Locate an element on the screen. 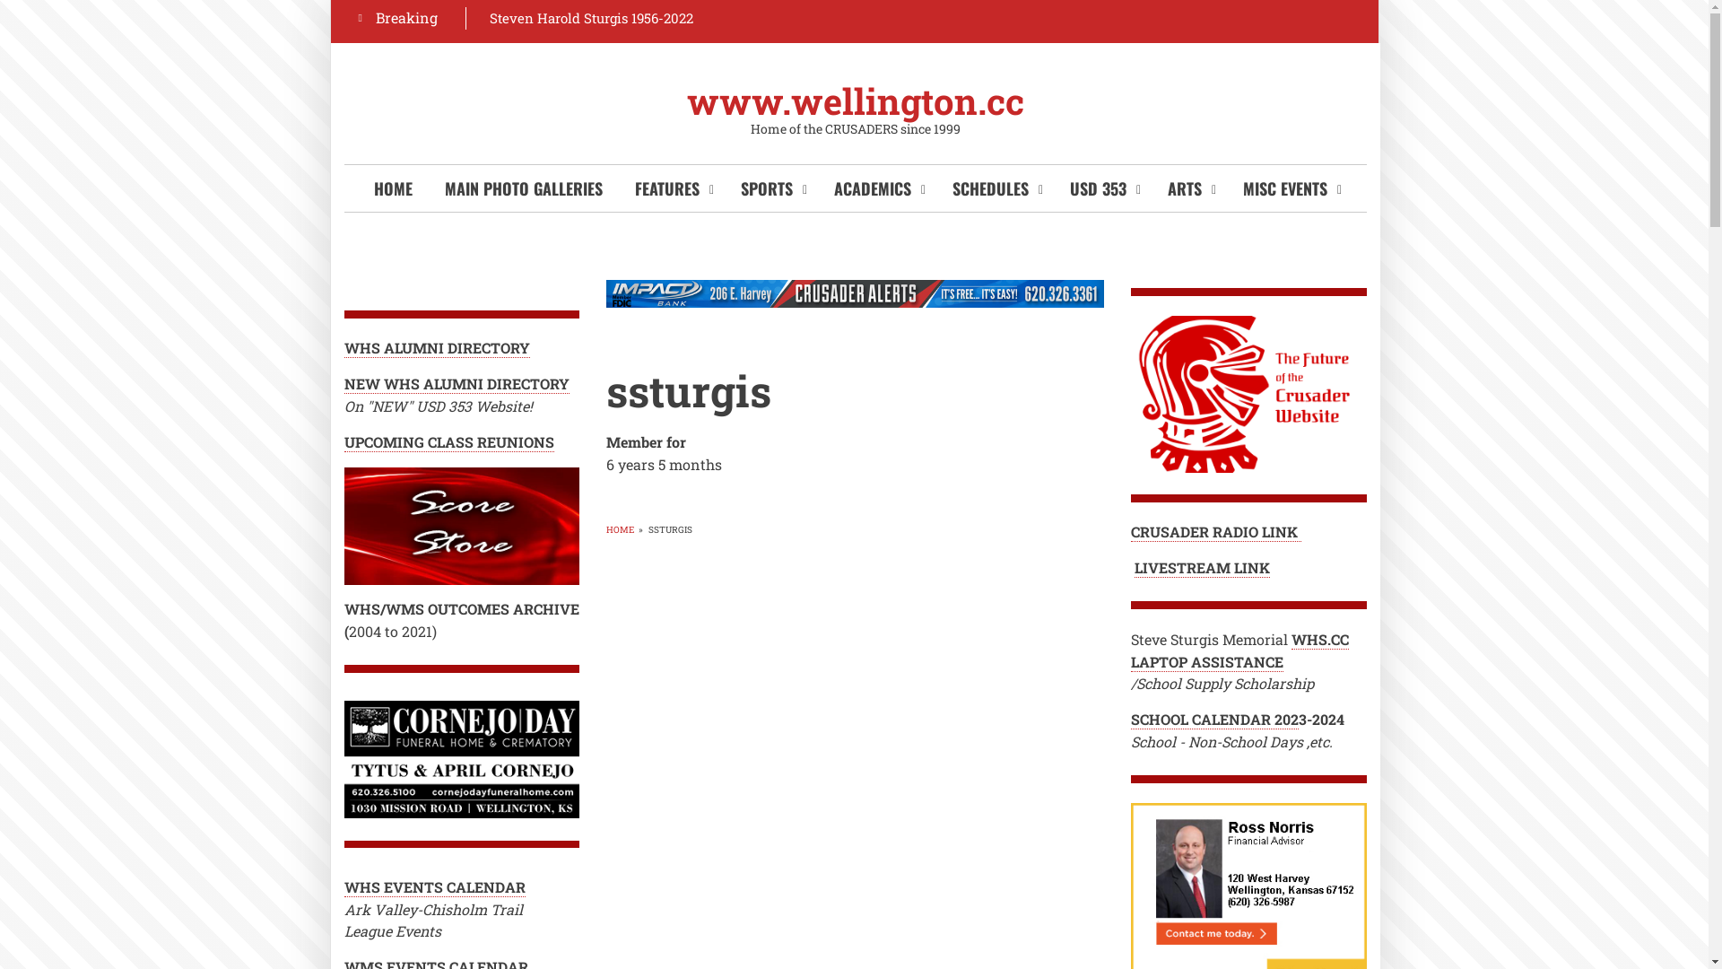  Breaking is located at coordinates (402, 18).